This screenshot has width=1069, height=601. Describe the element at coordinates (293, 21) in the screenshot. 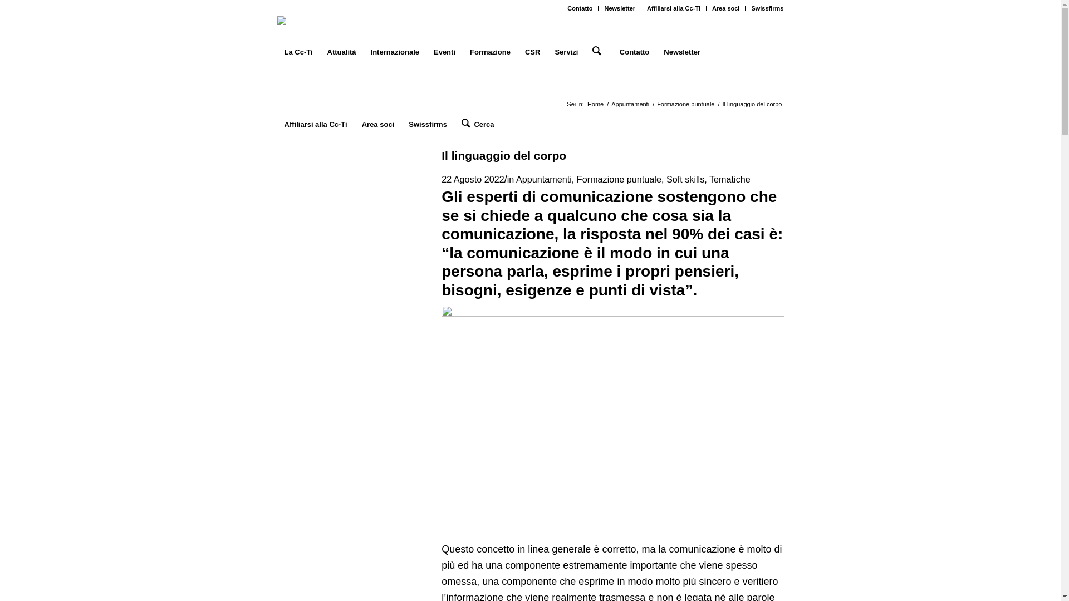

I see `LG-cc-ti-03` at that location.